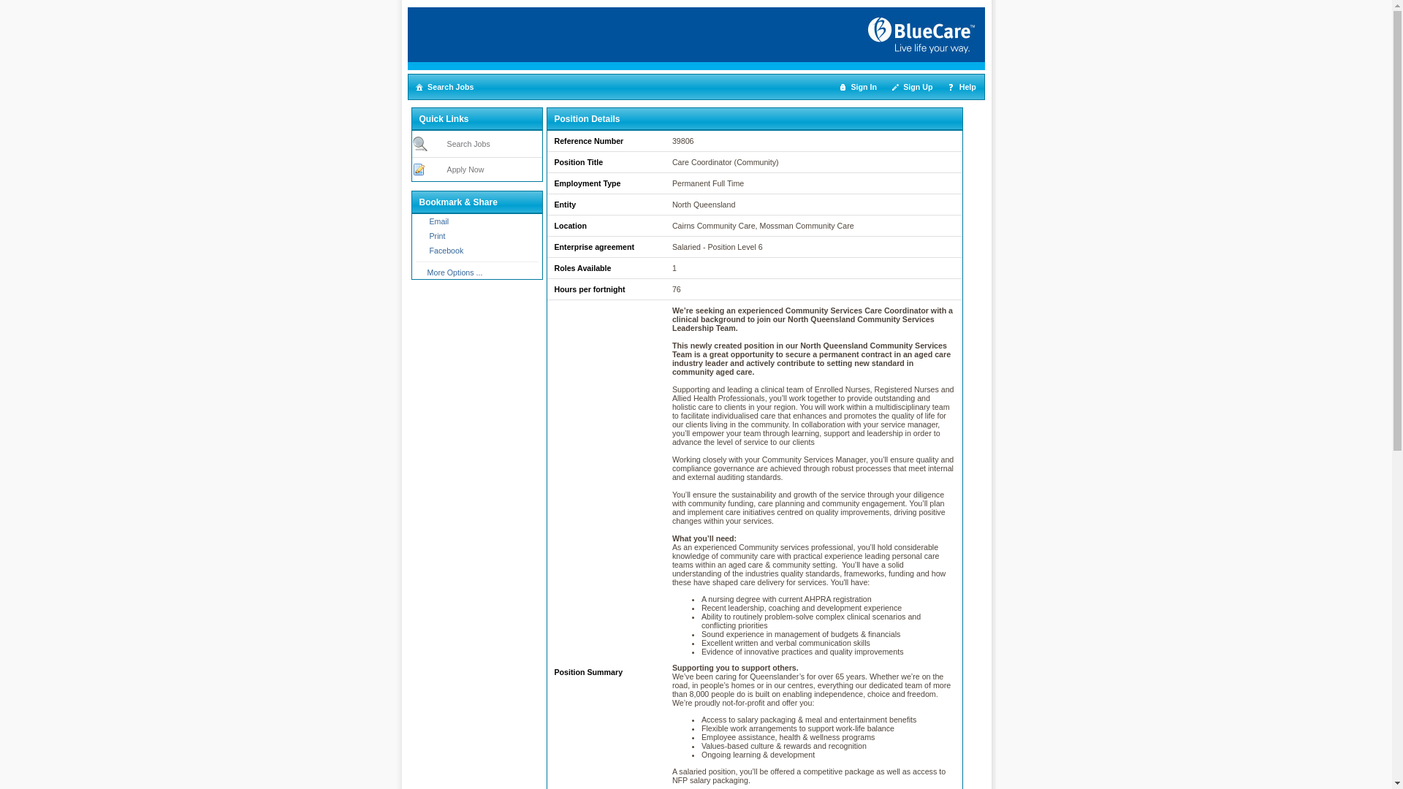 The height and width of the screenshot is (789, 1403). Describe the element at coordinates (458, 221) in the screenshot. I see `Email` at that location.